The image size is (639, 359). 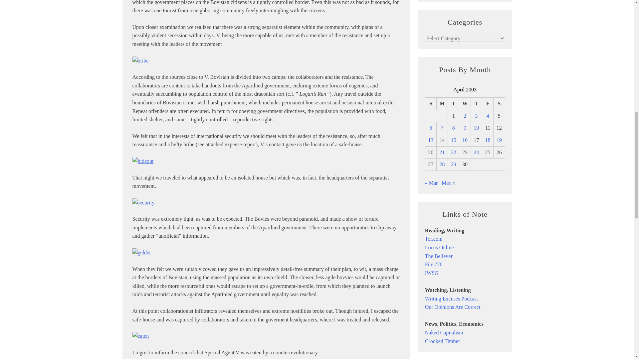 What do you see at coordinates (476, 128) in the screenshot?
I see `10` at bounding box center [476, 128].